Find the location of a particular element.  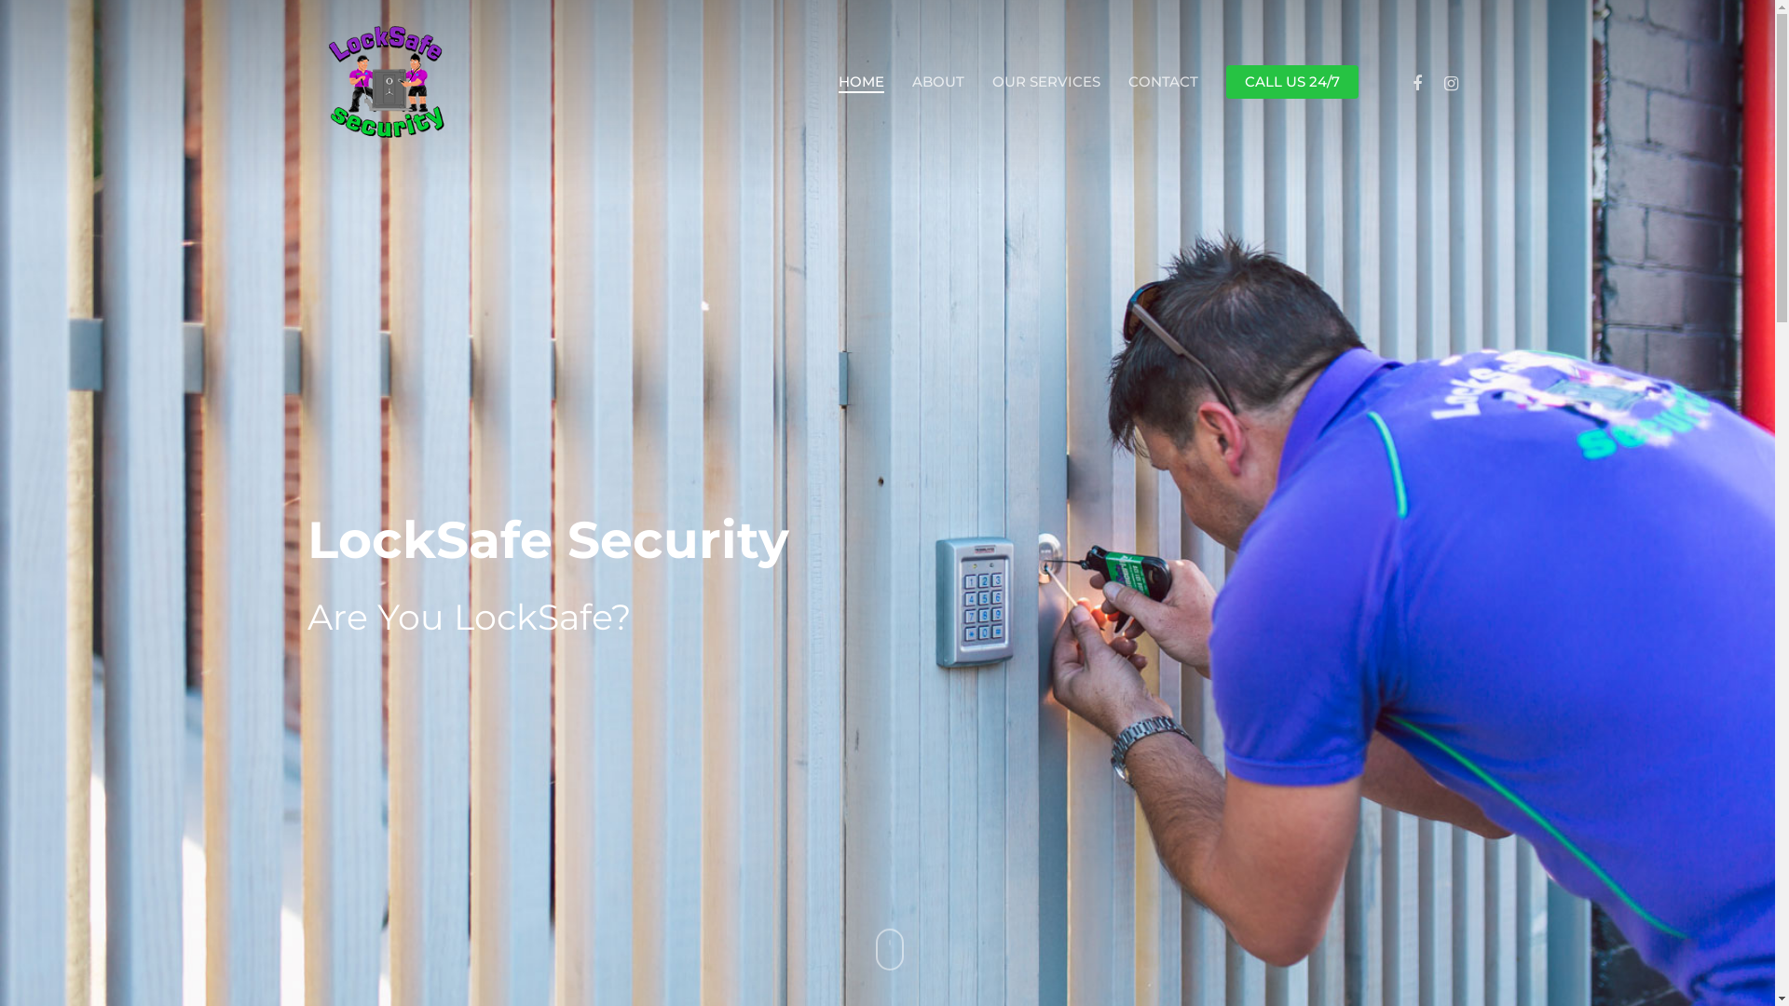

HOME is located at coordinates (861, 82).